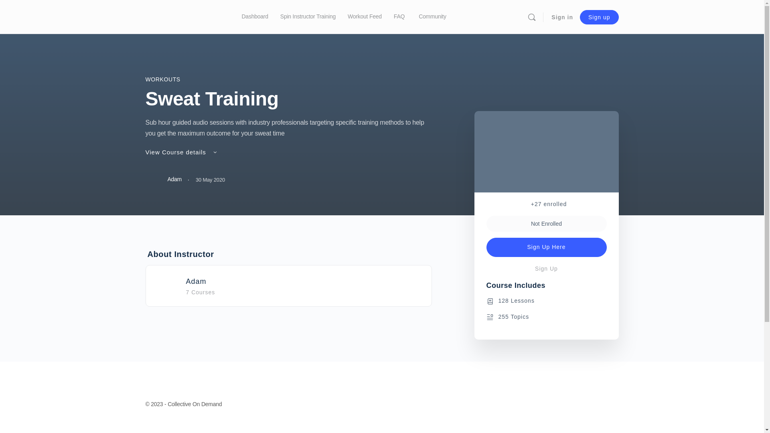 The height and width of the screenshot is (433, 770). What do you see at coordinates (546, 247) in the screenshot?
I see `Sign Up Here` at bounding box center [546, 247].